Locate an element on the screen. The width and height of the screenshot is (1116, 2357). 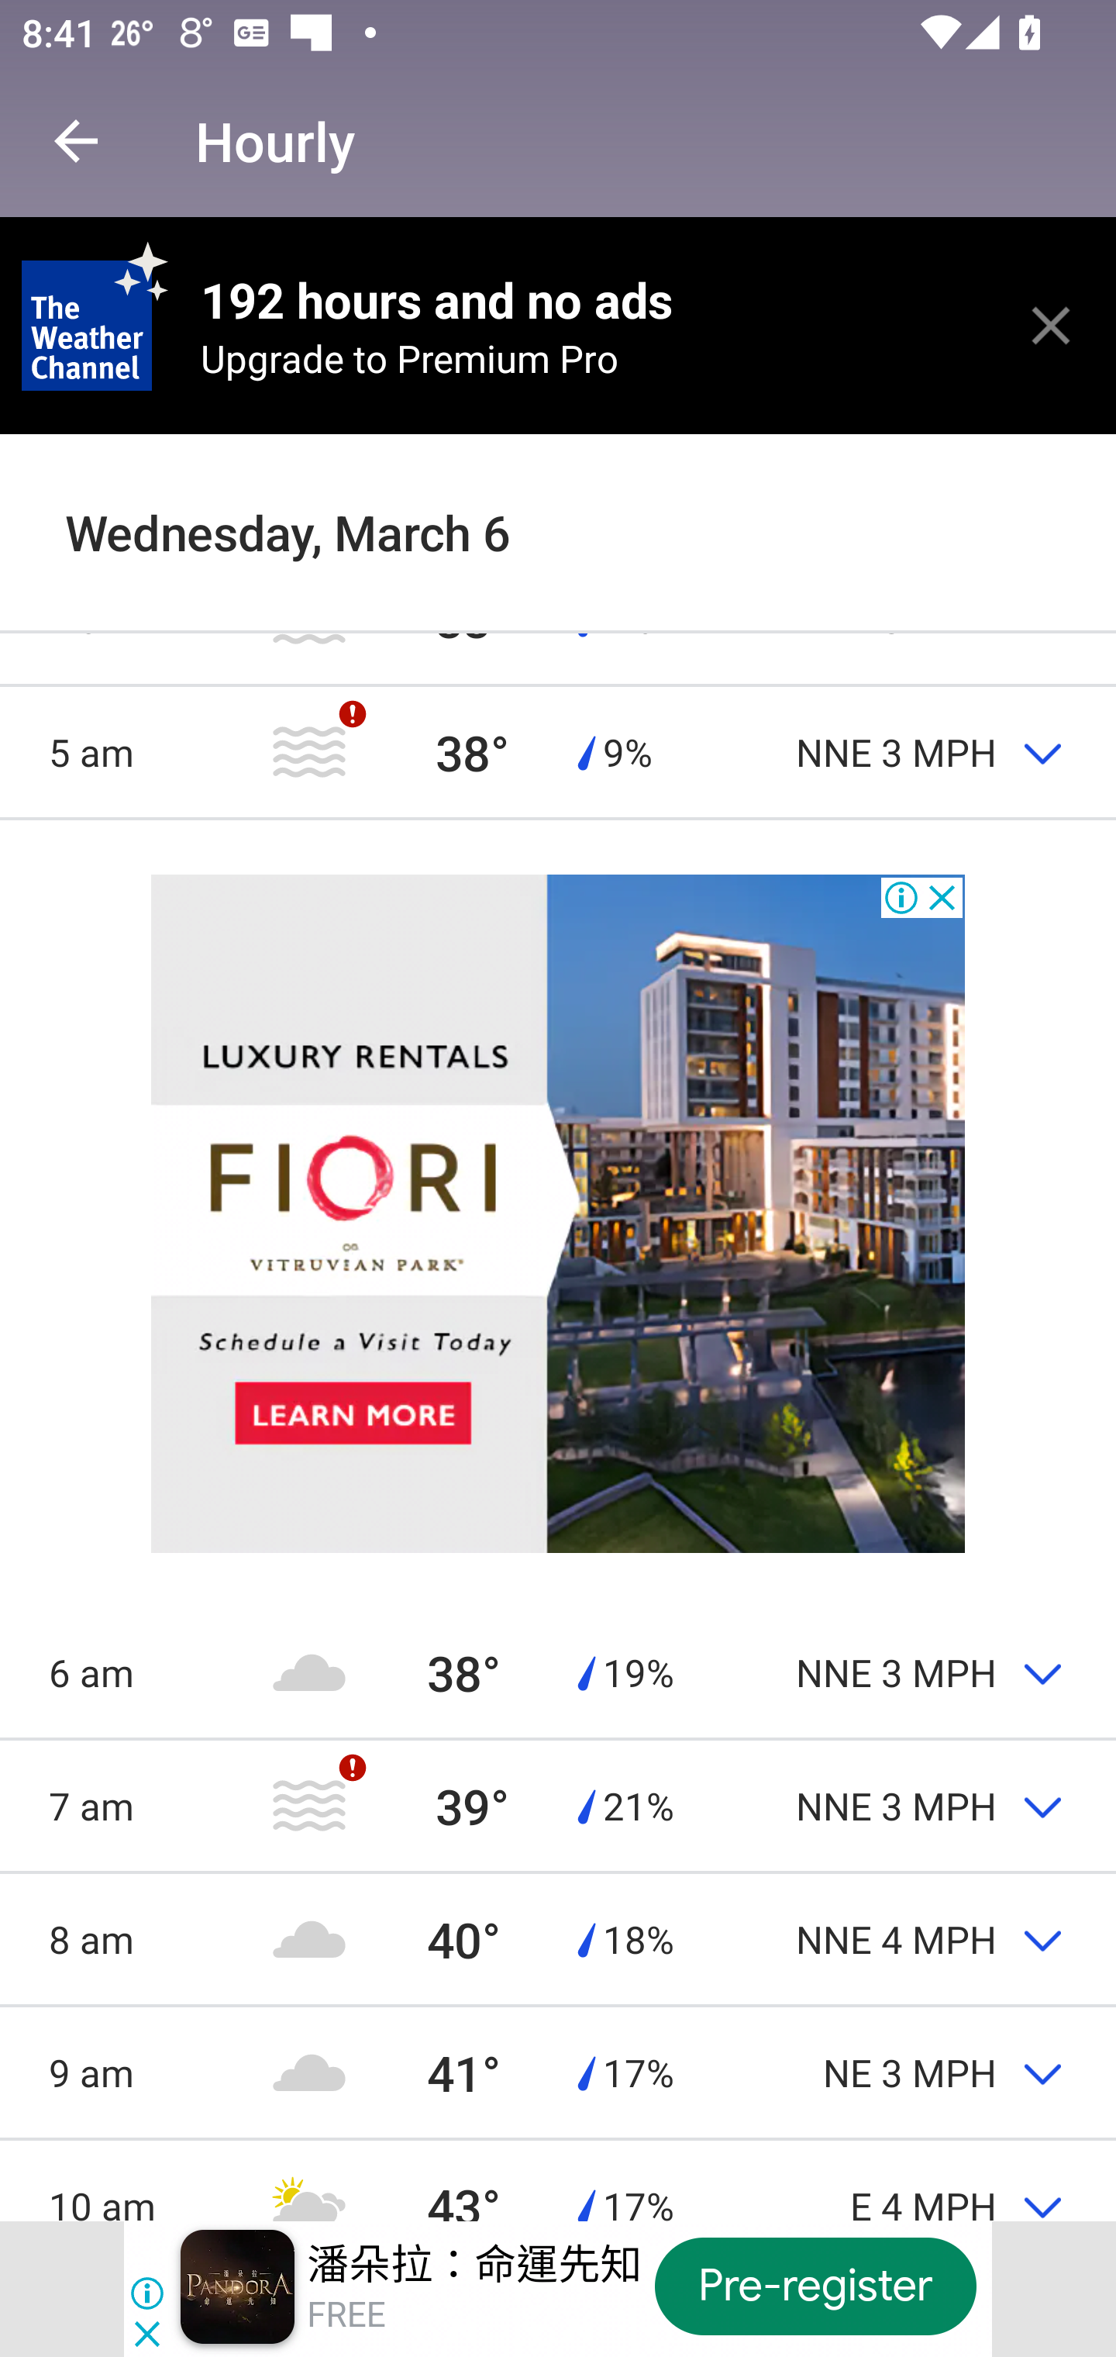
Navigate up is located at coordinates (76, 141).